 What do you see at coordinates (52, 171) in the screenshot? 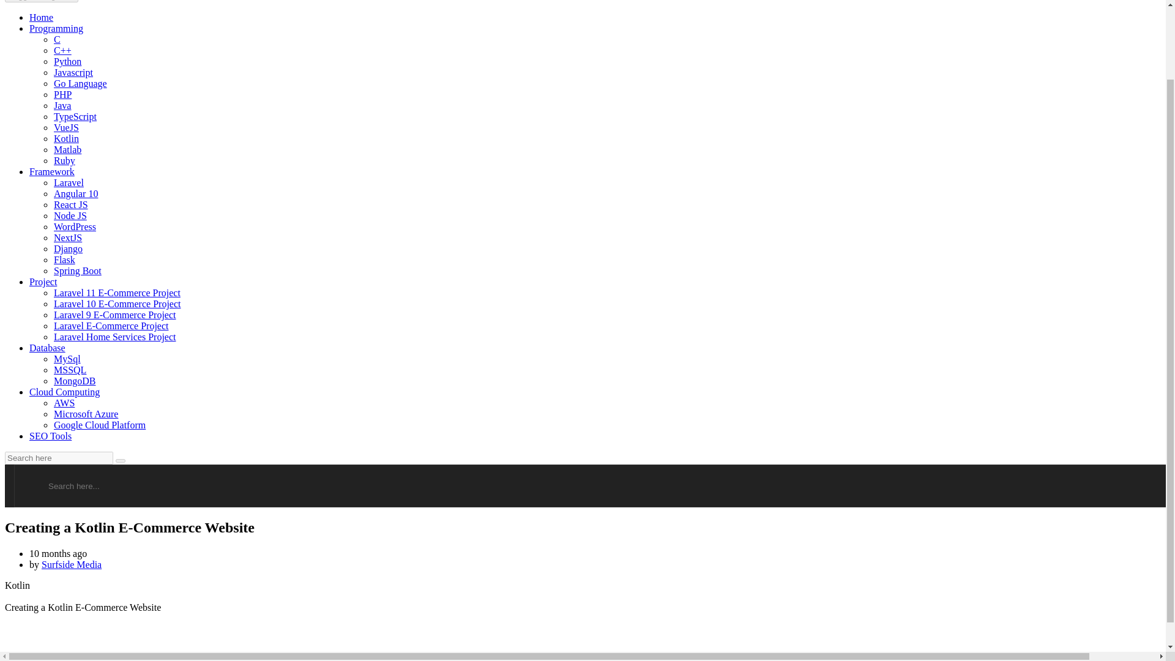
I see `Framework` at bounding box center [52, 171].